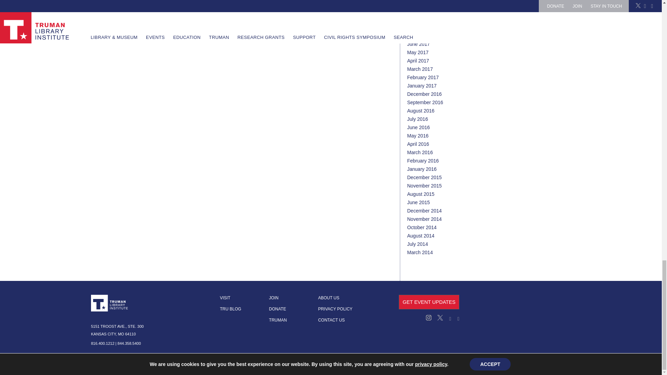 This screenshot has height=375, width=667. Describe the element at coordinates (429, 319) in the screenshot. I see `instagram` at that location.